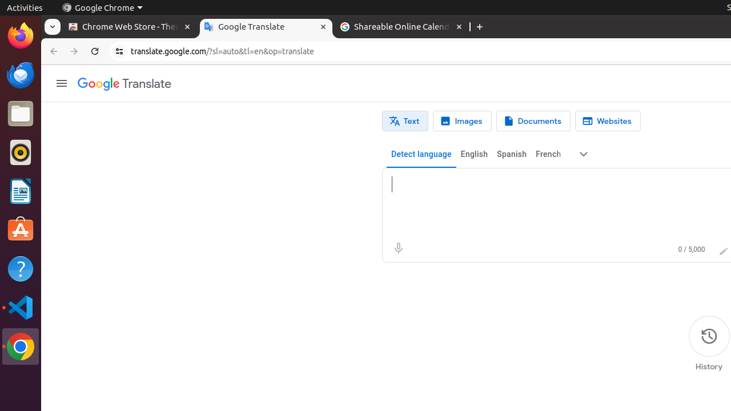 This screenshot has height=411, width=731. I want to click on Document translation, so click(533, 121).